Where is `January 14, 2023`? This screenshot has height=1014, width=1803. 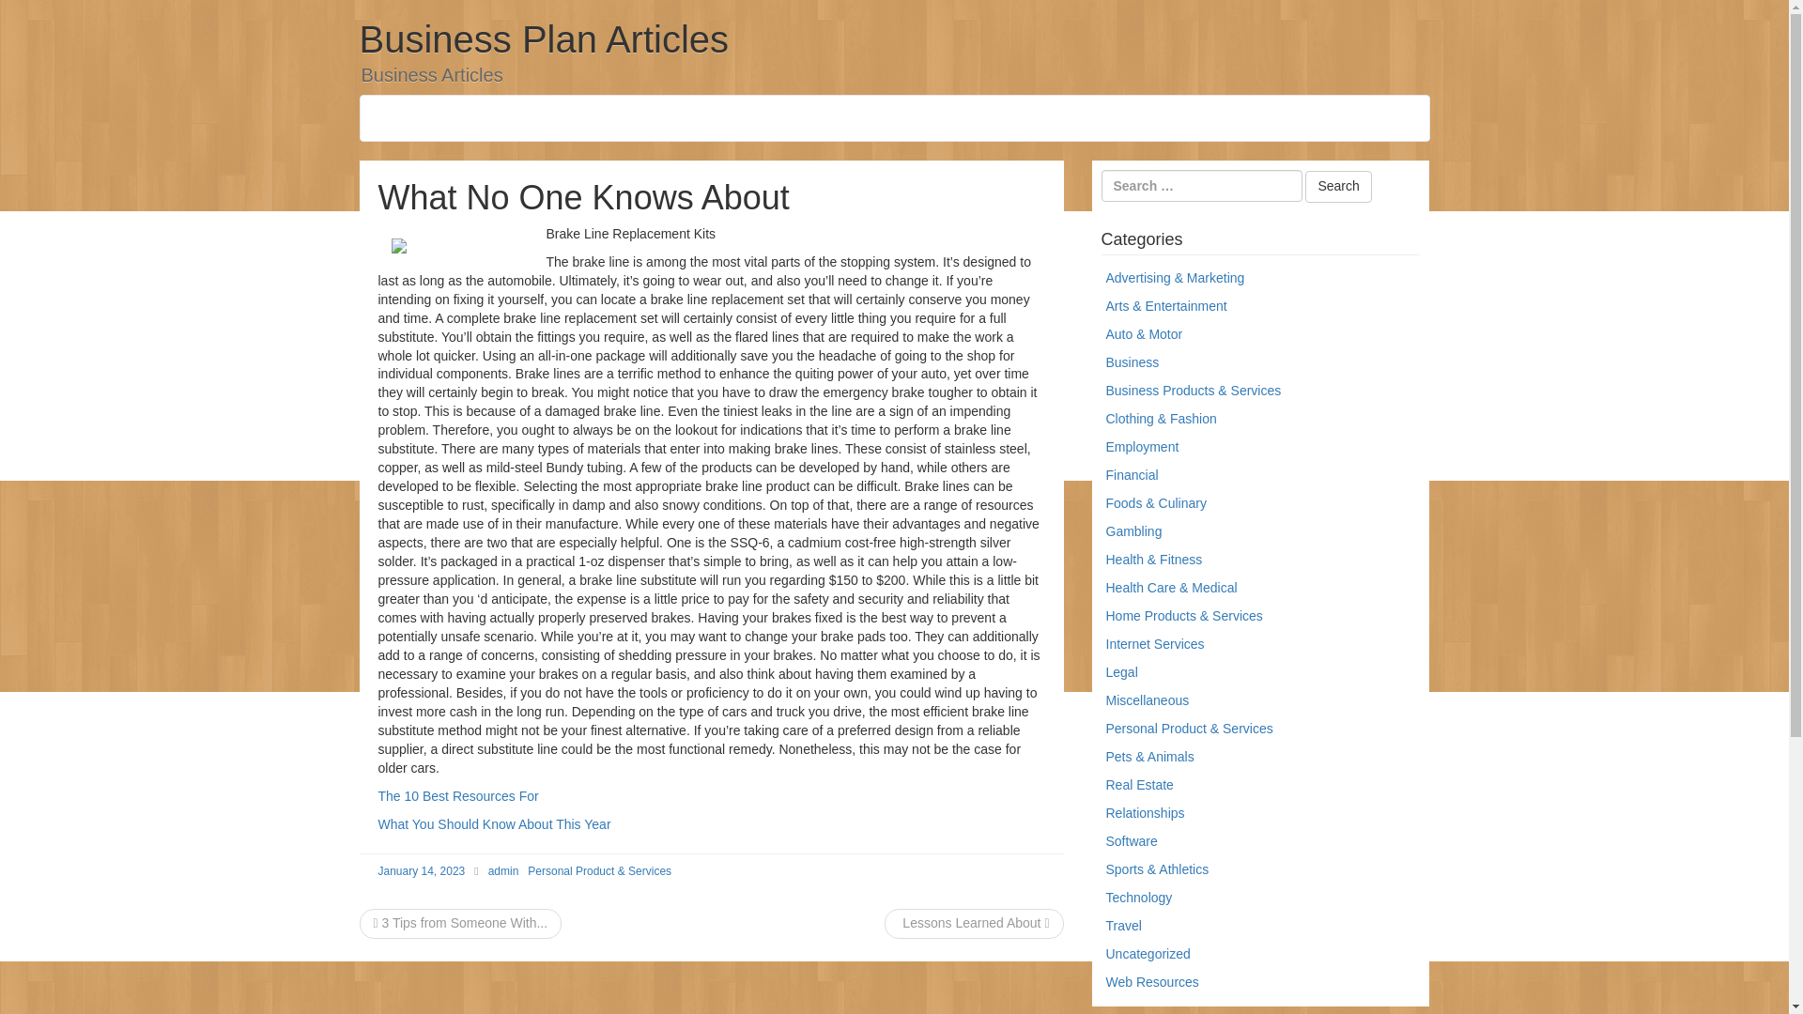 January 14, 2023 is located at coordinates (421, 871).